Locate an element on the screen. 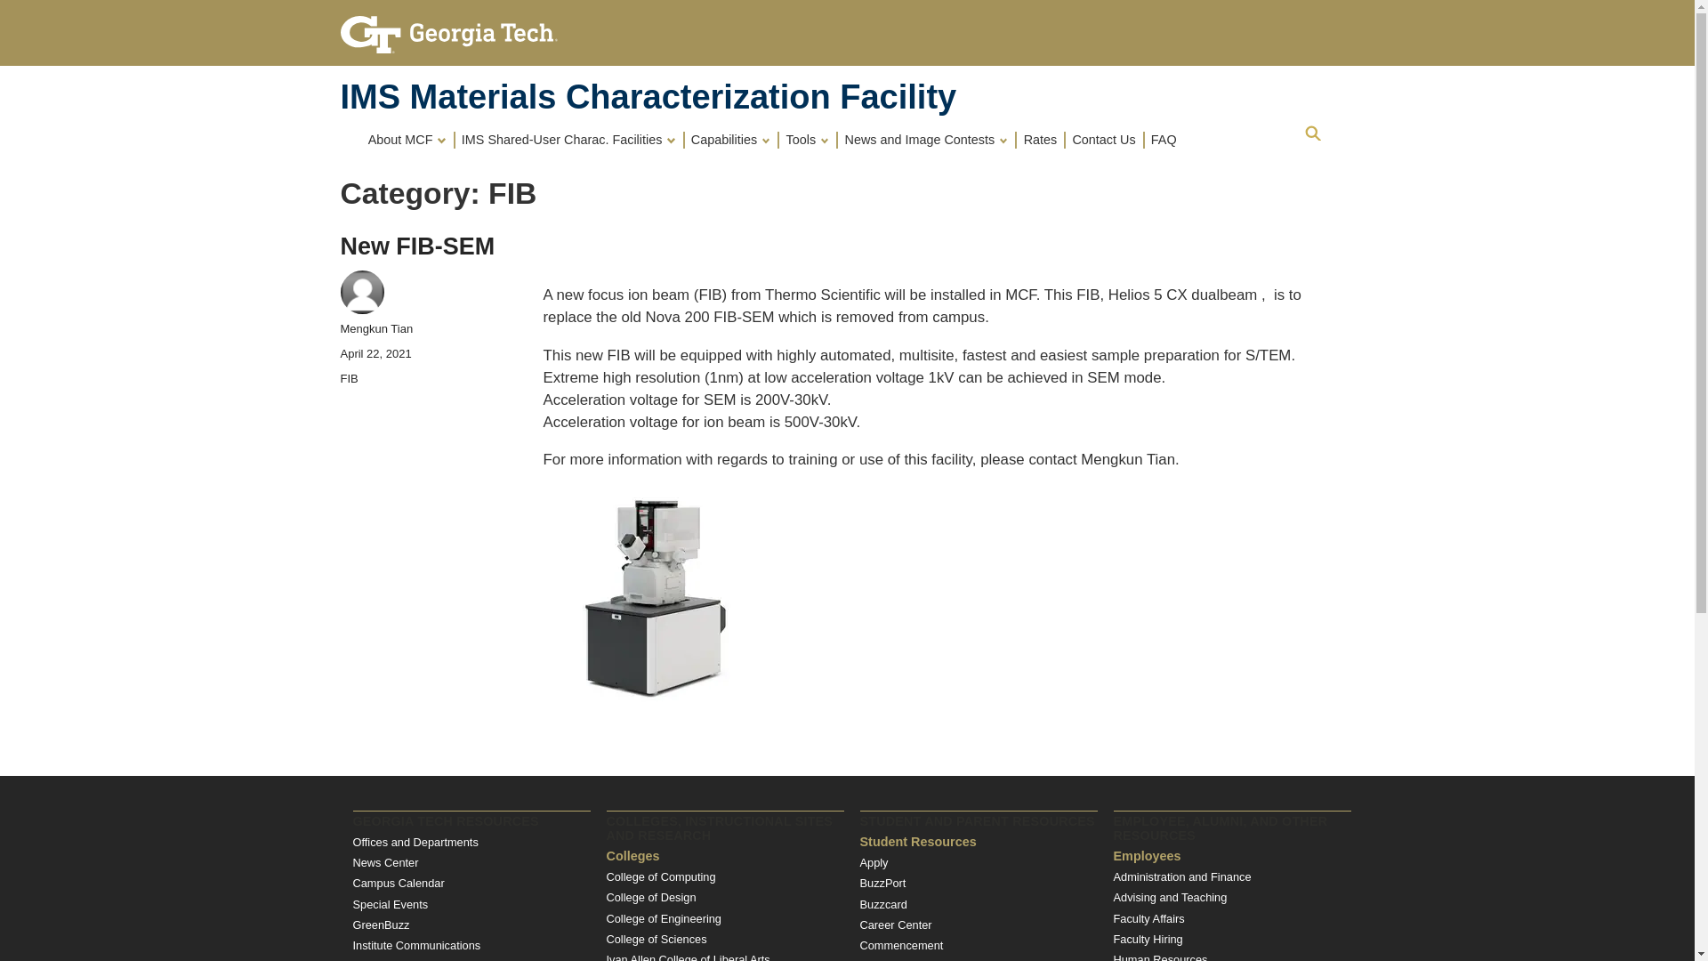 The height and width of the screenshot is (961, 1708). IMS Shared-User Charac. Facilities is located at coordinates (569, 139).